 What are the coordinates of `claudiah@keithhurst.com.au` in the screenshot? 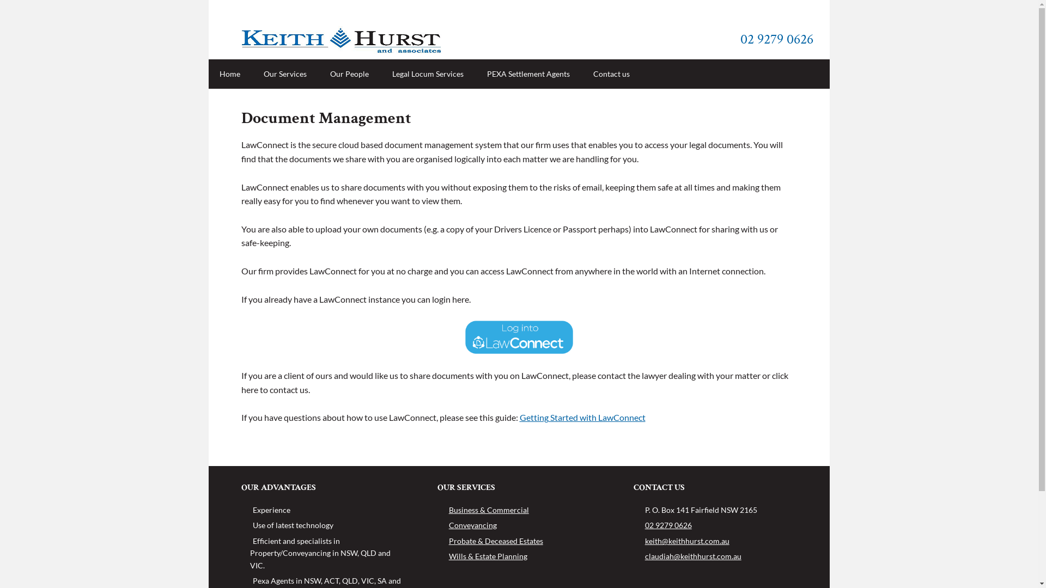 It's located at (693, 556).